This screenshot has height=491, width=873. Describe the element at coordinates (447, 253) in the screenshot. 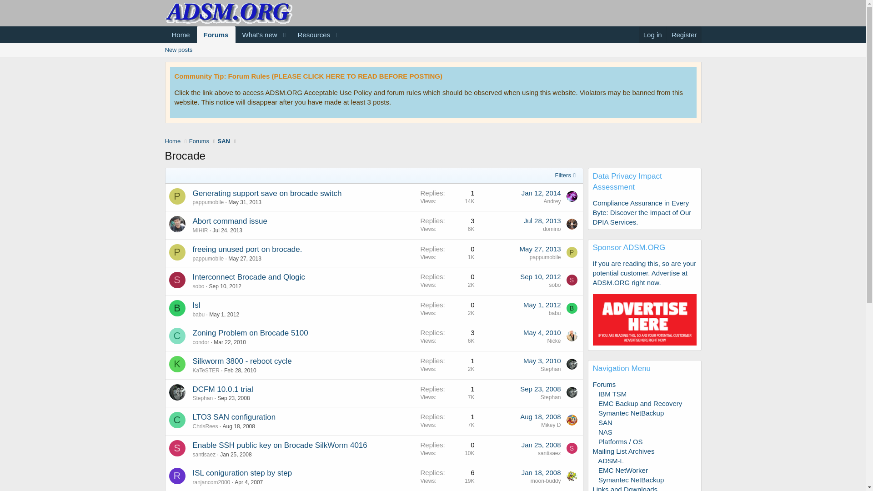

I see `First message reaction score: 0` at that location.